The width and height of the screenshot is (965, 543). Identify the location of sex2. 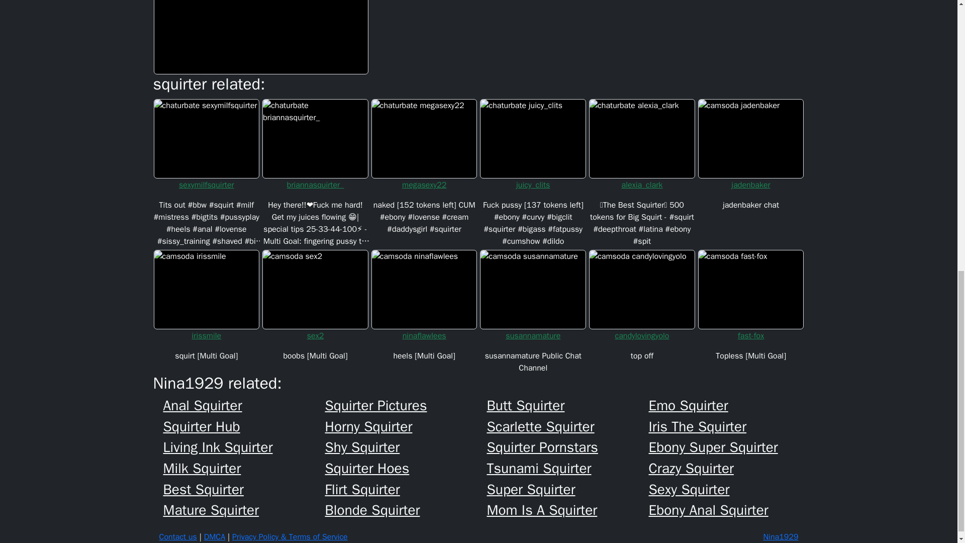
(315, 336).